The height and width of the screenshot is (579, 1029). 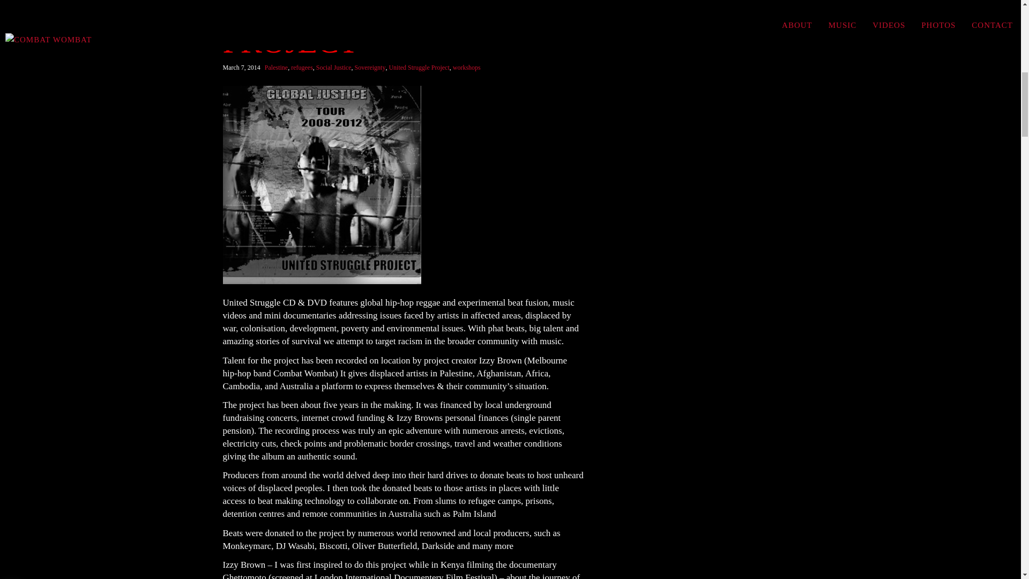 What do you see at coordinates (242, 67) in the screenshot?
I see `March 7, 2014` at bounding box center [242, 67].